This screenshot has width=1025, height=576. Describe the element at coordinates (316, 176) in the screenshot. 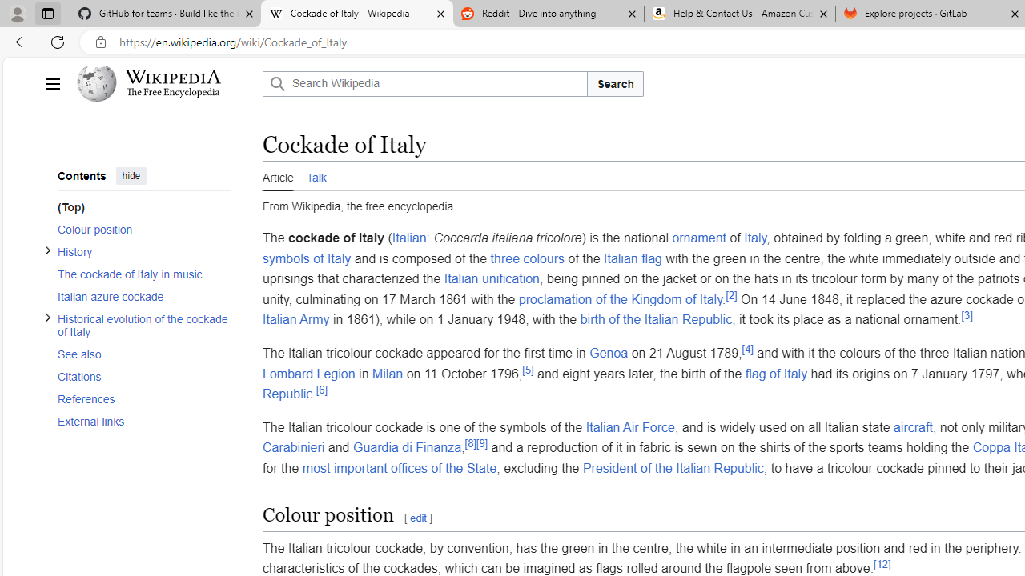

I see `Talk` at that location.